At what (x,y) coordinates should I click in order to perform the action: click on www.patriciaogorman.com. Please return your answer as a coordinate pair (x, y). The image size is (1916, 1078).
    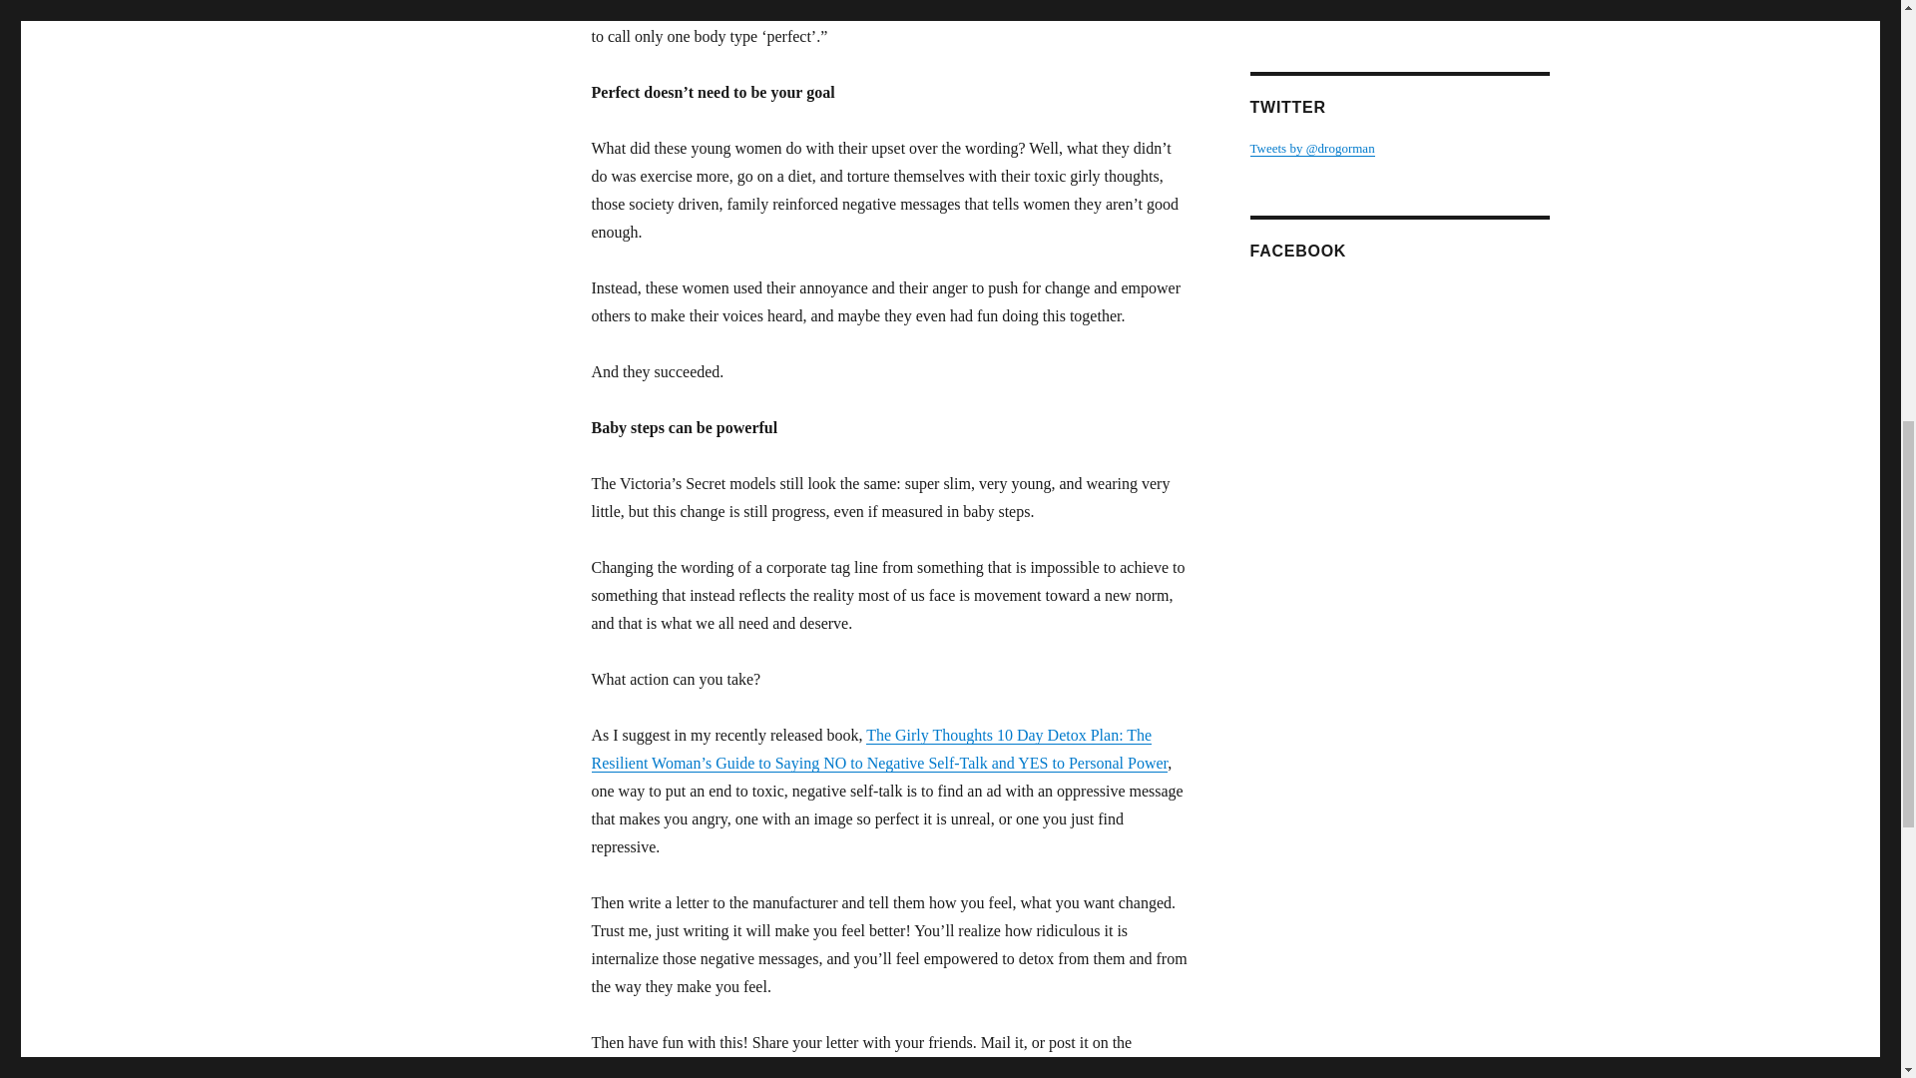
    Looking at the image, I should click on (1319, 6).